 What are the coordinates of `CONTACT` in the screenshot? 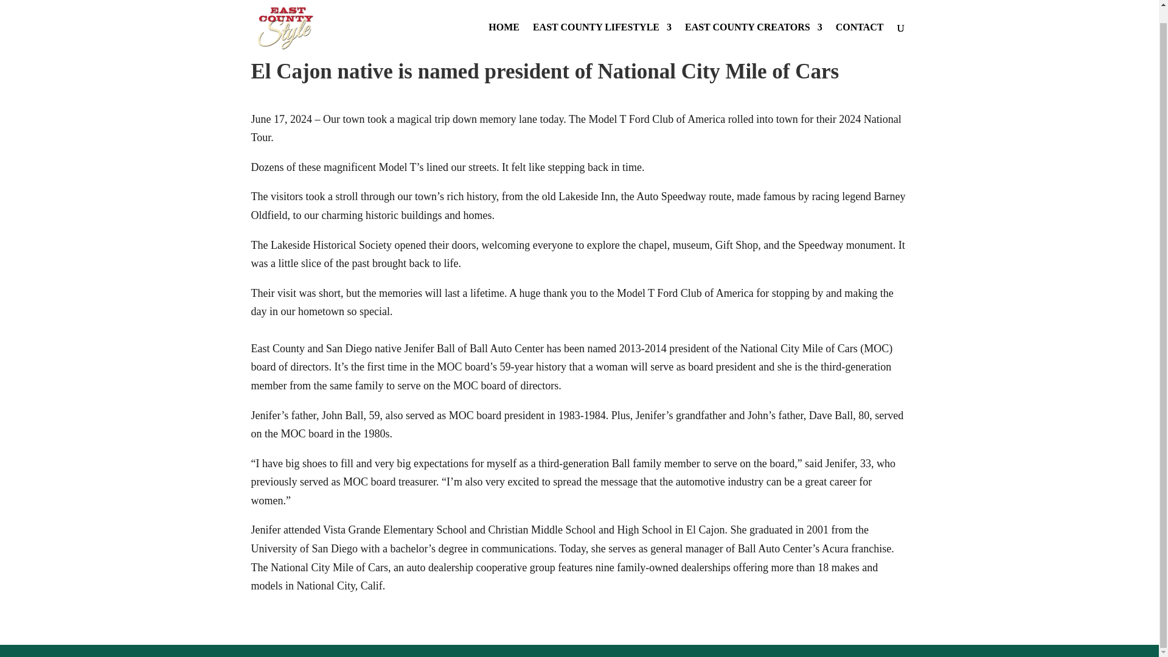 It's located at (860, 24).